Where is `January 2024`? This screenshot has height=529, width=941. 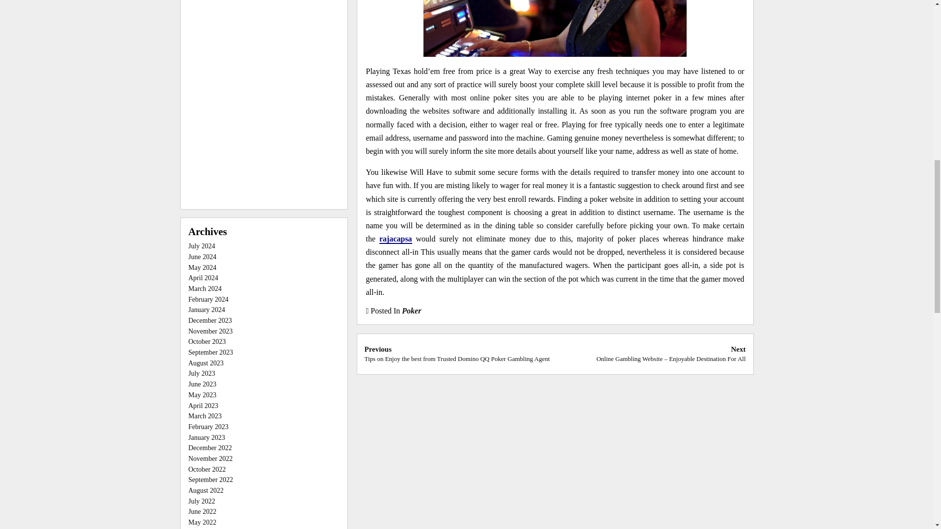 January 2024 is located at coordinates (206, 310).